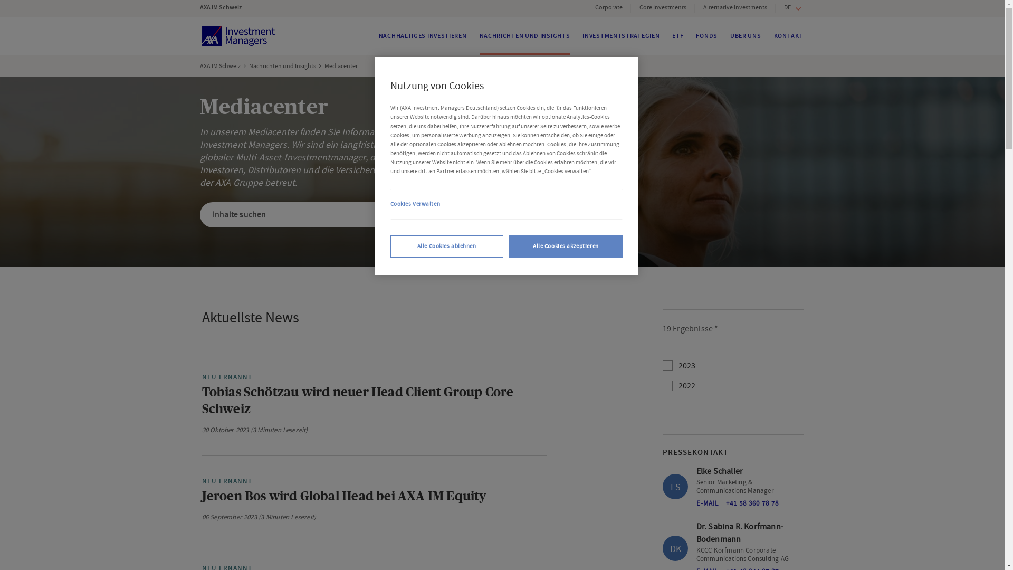 The image size is (1013, 570). Describe the element at coordinates (621, 36) in the screenshot. I see `INVESTMENTSTRATEGIEN` at that location.